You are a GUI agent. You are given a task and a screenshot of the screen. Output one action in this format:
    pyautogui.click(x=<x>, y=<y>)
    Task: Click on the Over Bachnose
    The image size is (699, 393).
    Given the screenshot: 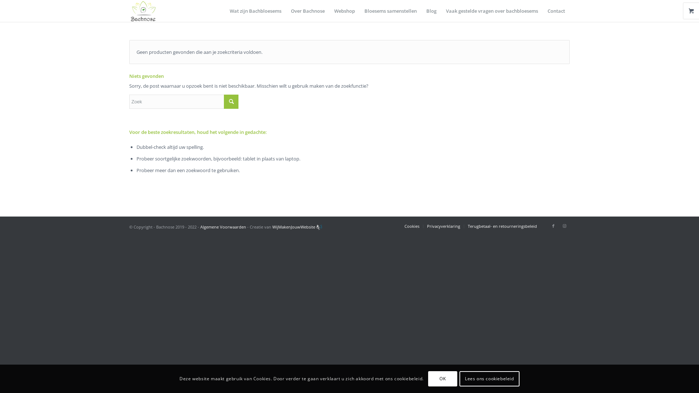 What is the action you would take?
    pyautogui.click(x=308, y=11)
    